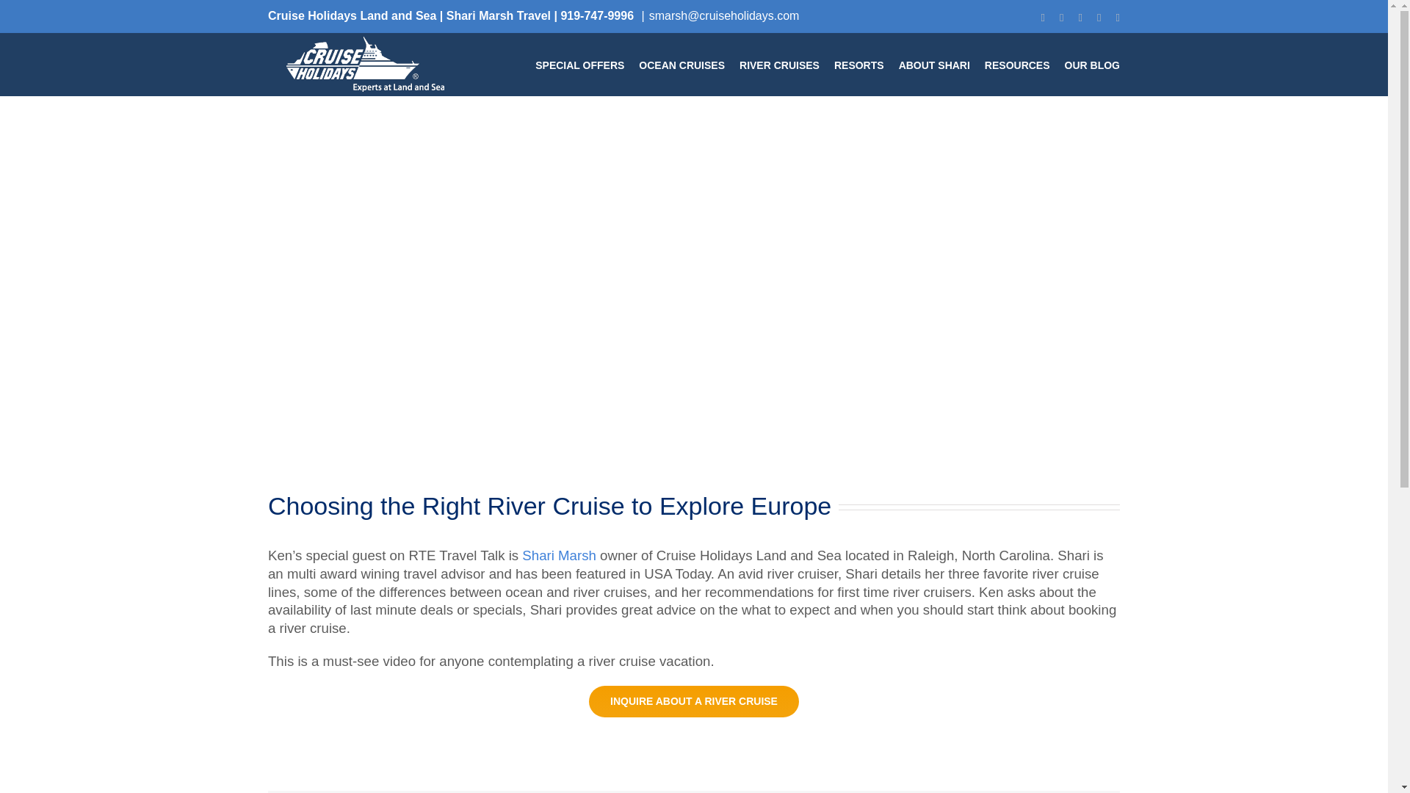 This screenshot has width=1410, height=793. What do you see at coordinates (681, 63) in the screenshot?
I see `OCEAN CRUISES` at bounding box center [681, 63].